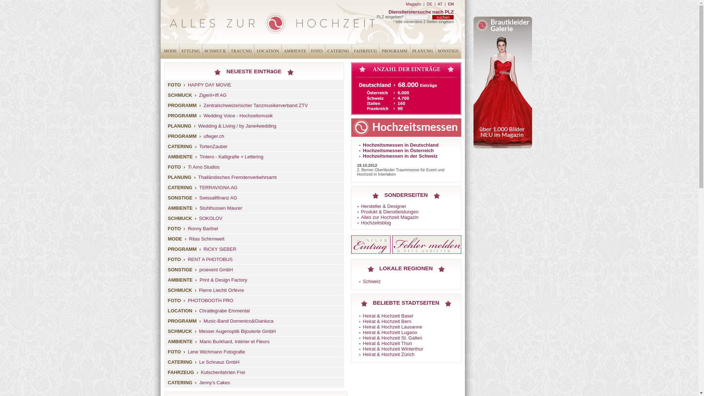 This screenshot has width=704, height=396. What do you see at coordinates (219, 188) in the screenshot?
I see `TERRAVIGNA AG` at bounding box center [219, 188].